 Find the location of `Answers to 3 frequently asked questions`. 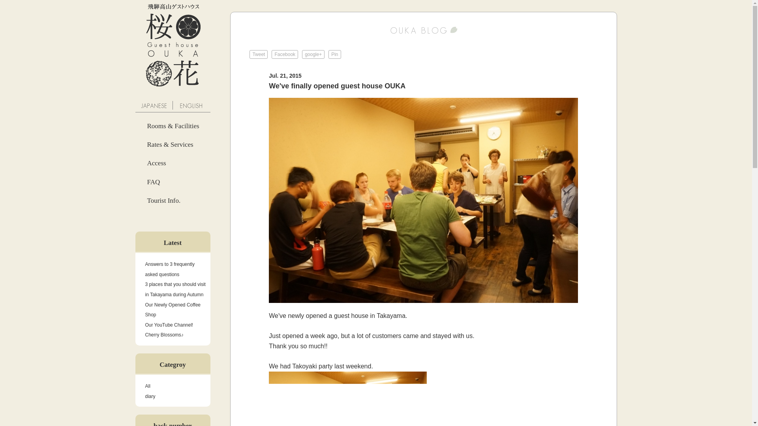

Answers to 3 frequently asked questions is located at coordinates (170, 269).